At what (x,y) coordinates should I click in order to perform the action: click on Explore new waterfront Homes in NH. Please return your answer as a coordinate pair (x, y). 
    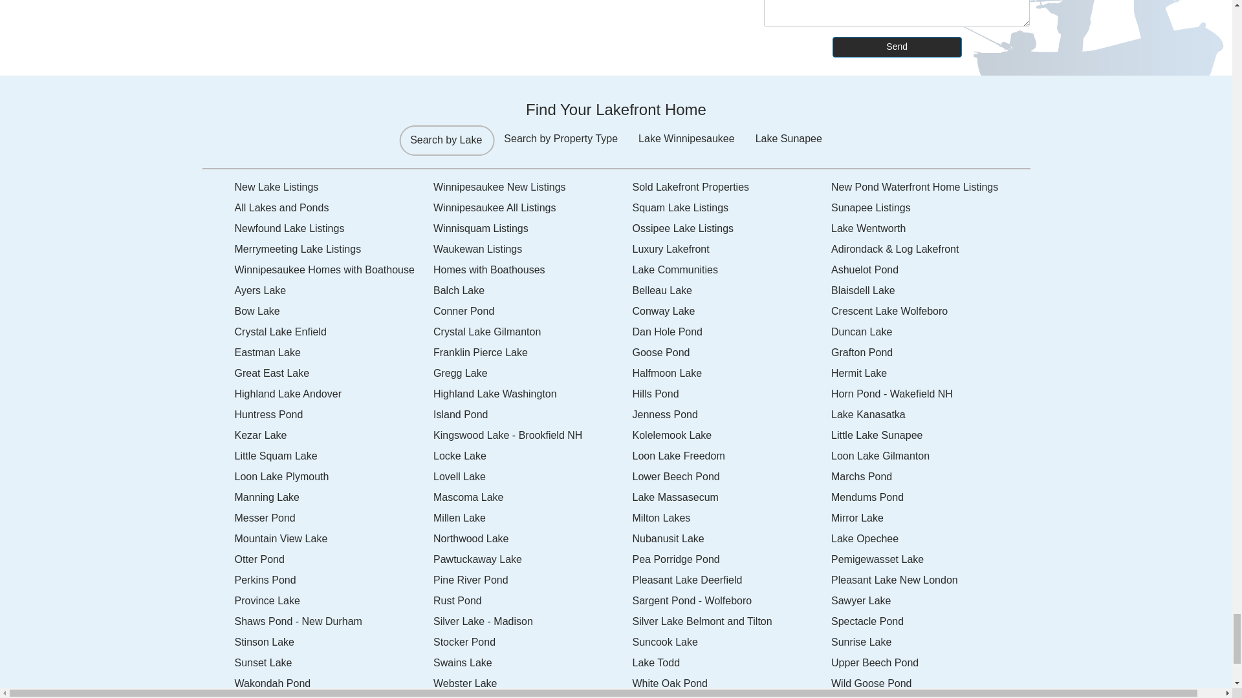
    Looking at the image, I should click on (334, 187).